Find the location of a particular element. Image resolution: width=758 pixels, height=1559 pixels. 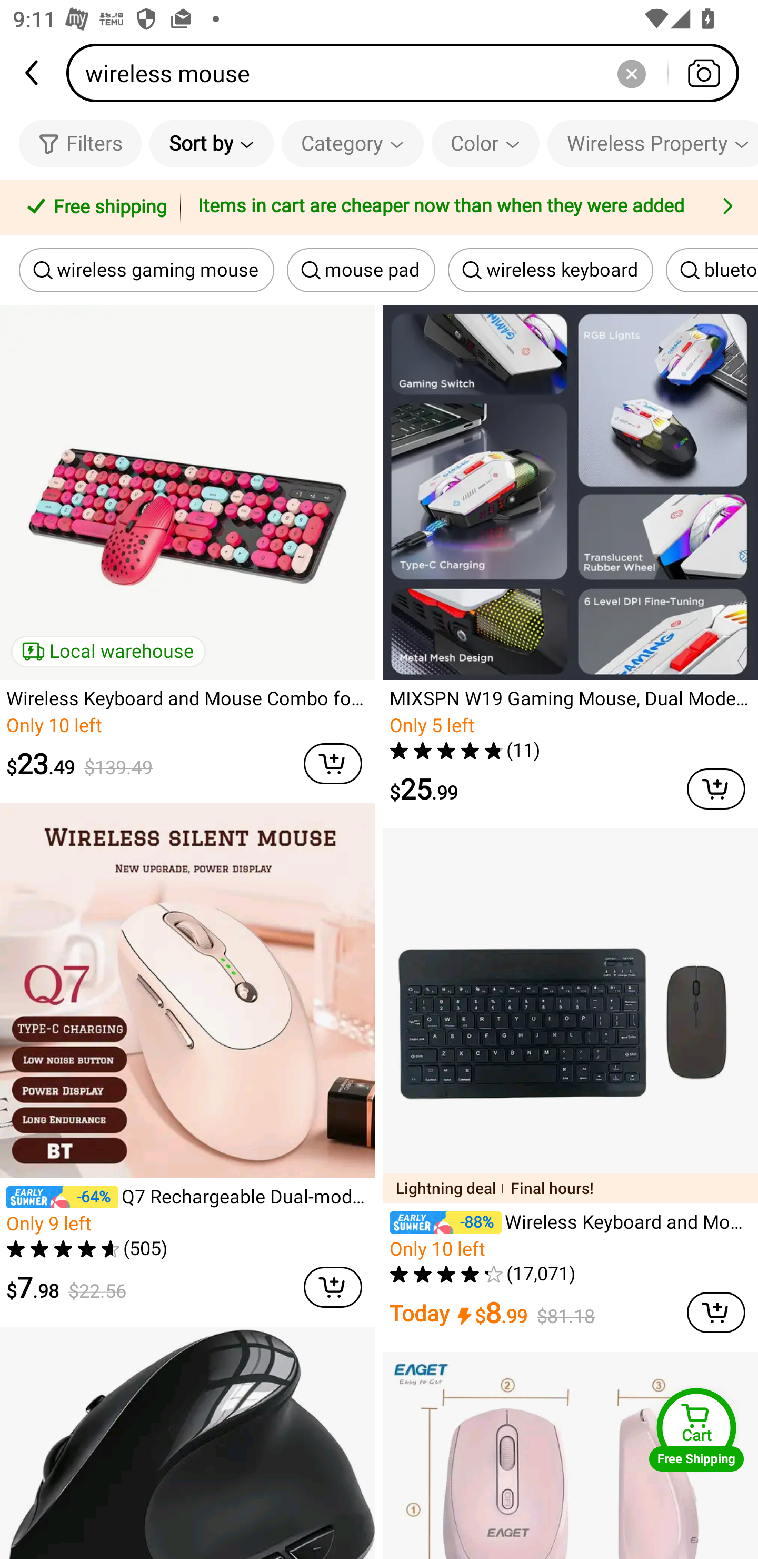

cart delete is located at coordinates (716, 789).